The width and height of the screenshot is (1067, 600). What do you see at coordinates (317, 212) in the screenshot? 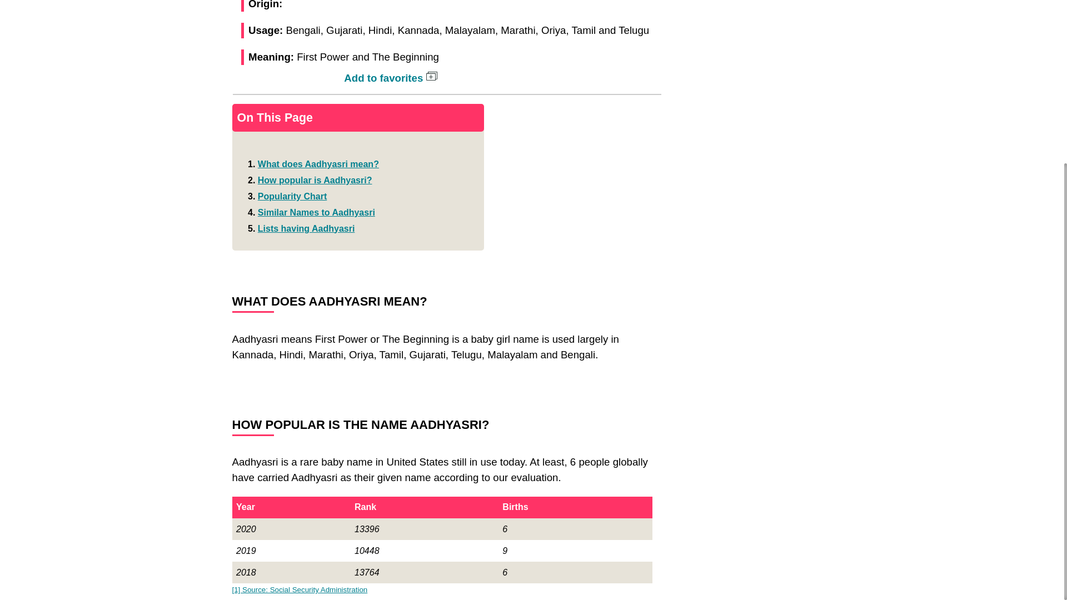
I see `Similar Names to Aadhyasri` at bounding box center [317, 212].